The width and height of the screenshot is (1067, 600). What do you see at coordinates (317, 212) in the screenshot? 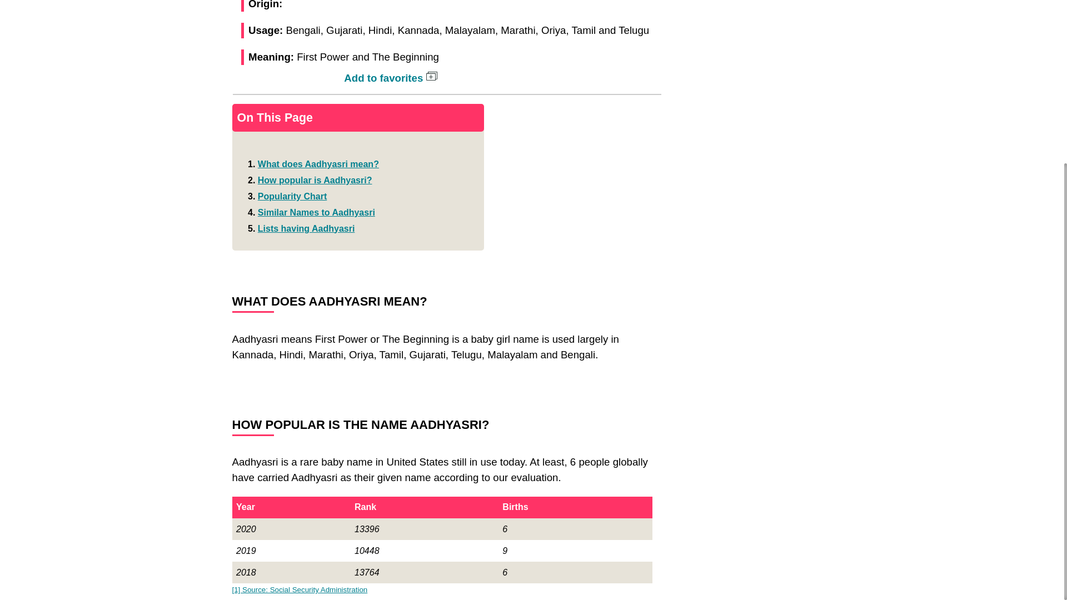
I see `Similar Names to Aadhyasri` at bounding box center [317, 212].